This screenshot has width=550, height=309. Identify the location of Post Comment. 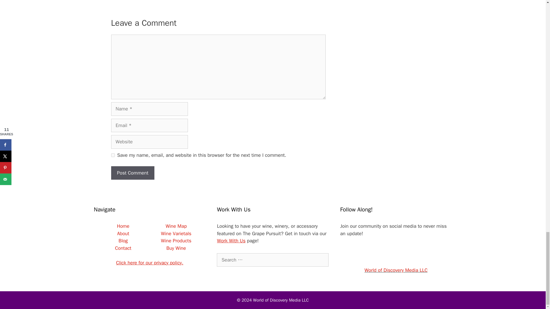
(133, 173).